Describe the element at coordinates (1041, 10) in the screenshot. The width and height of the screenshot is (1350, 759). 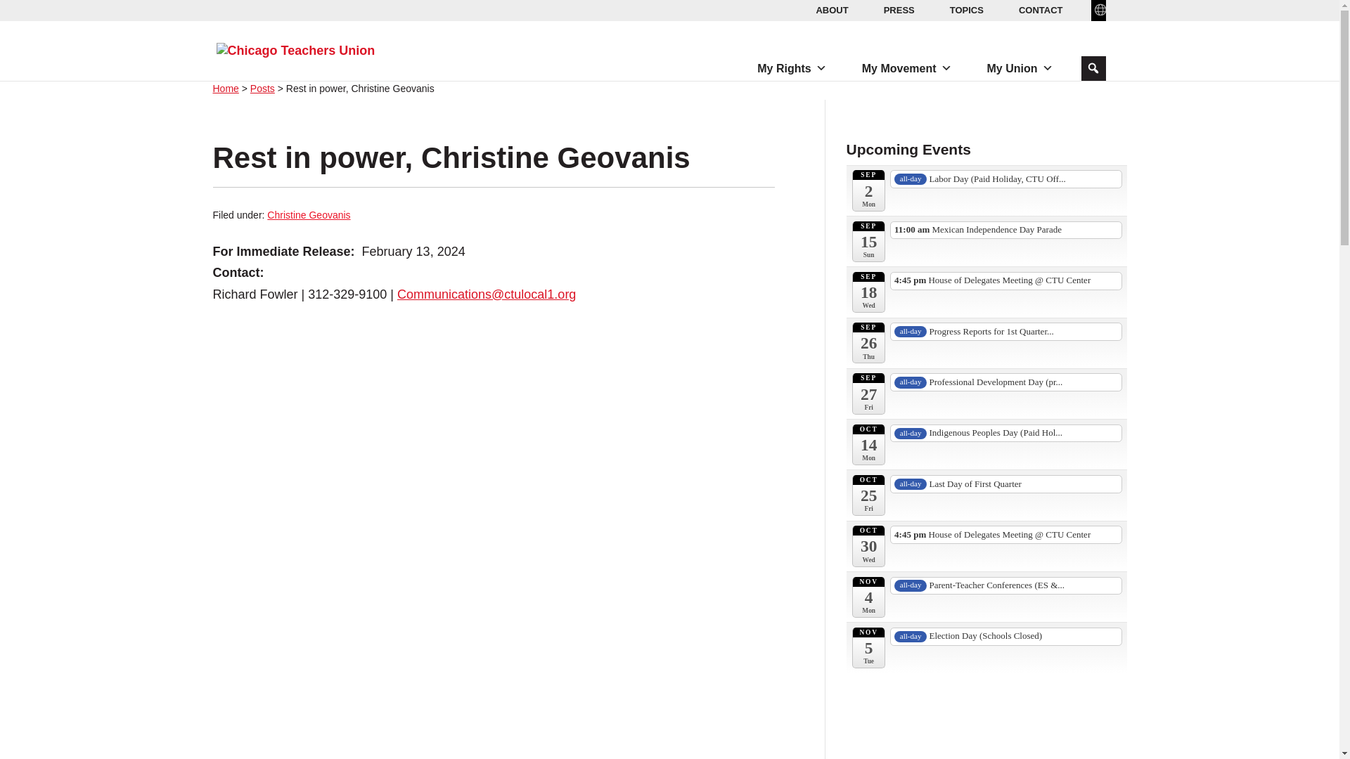
I see `CONTACT` at that location.